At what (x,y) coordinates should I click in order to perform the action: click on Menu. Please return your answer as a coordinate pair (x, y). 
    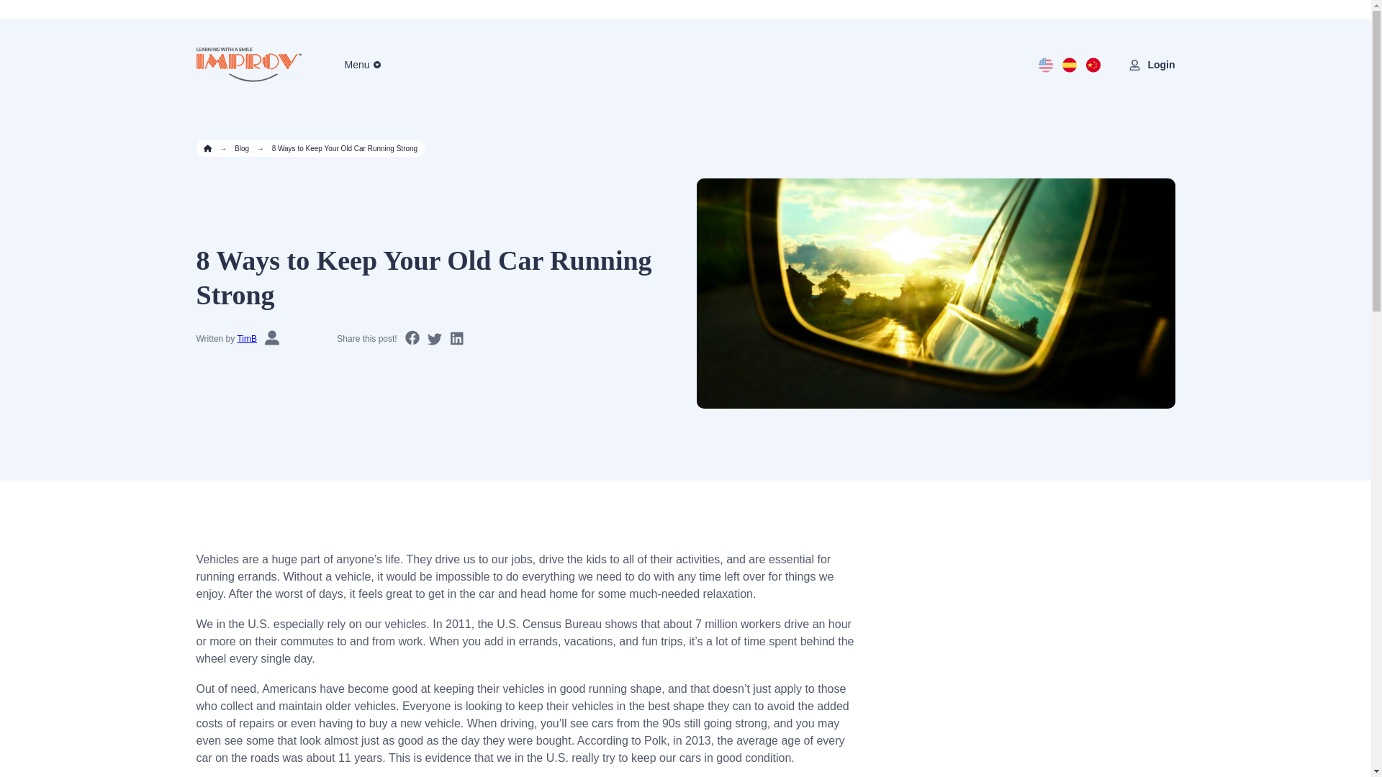
    Looking at the image, I should click on (356, 65).